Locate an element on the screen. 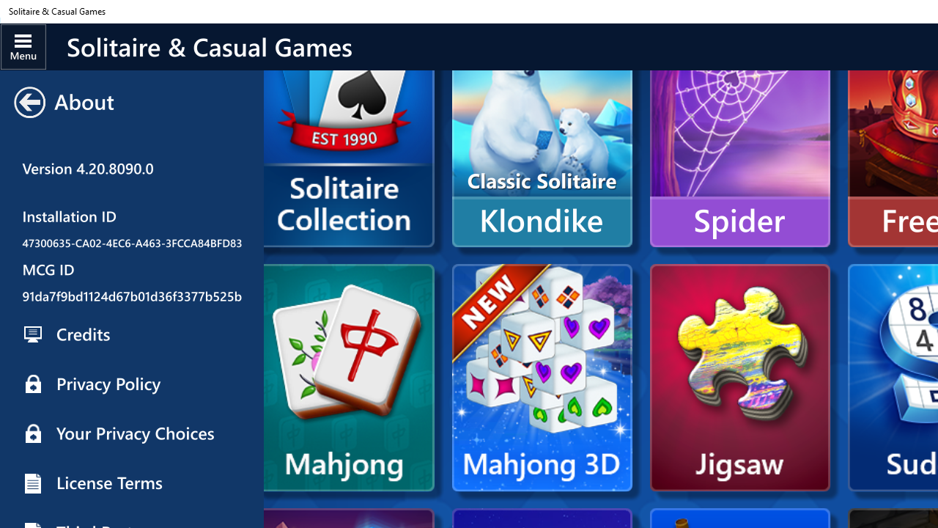  Support is located at coordinates (132, 235).